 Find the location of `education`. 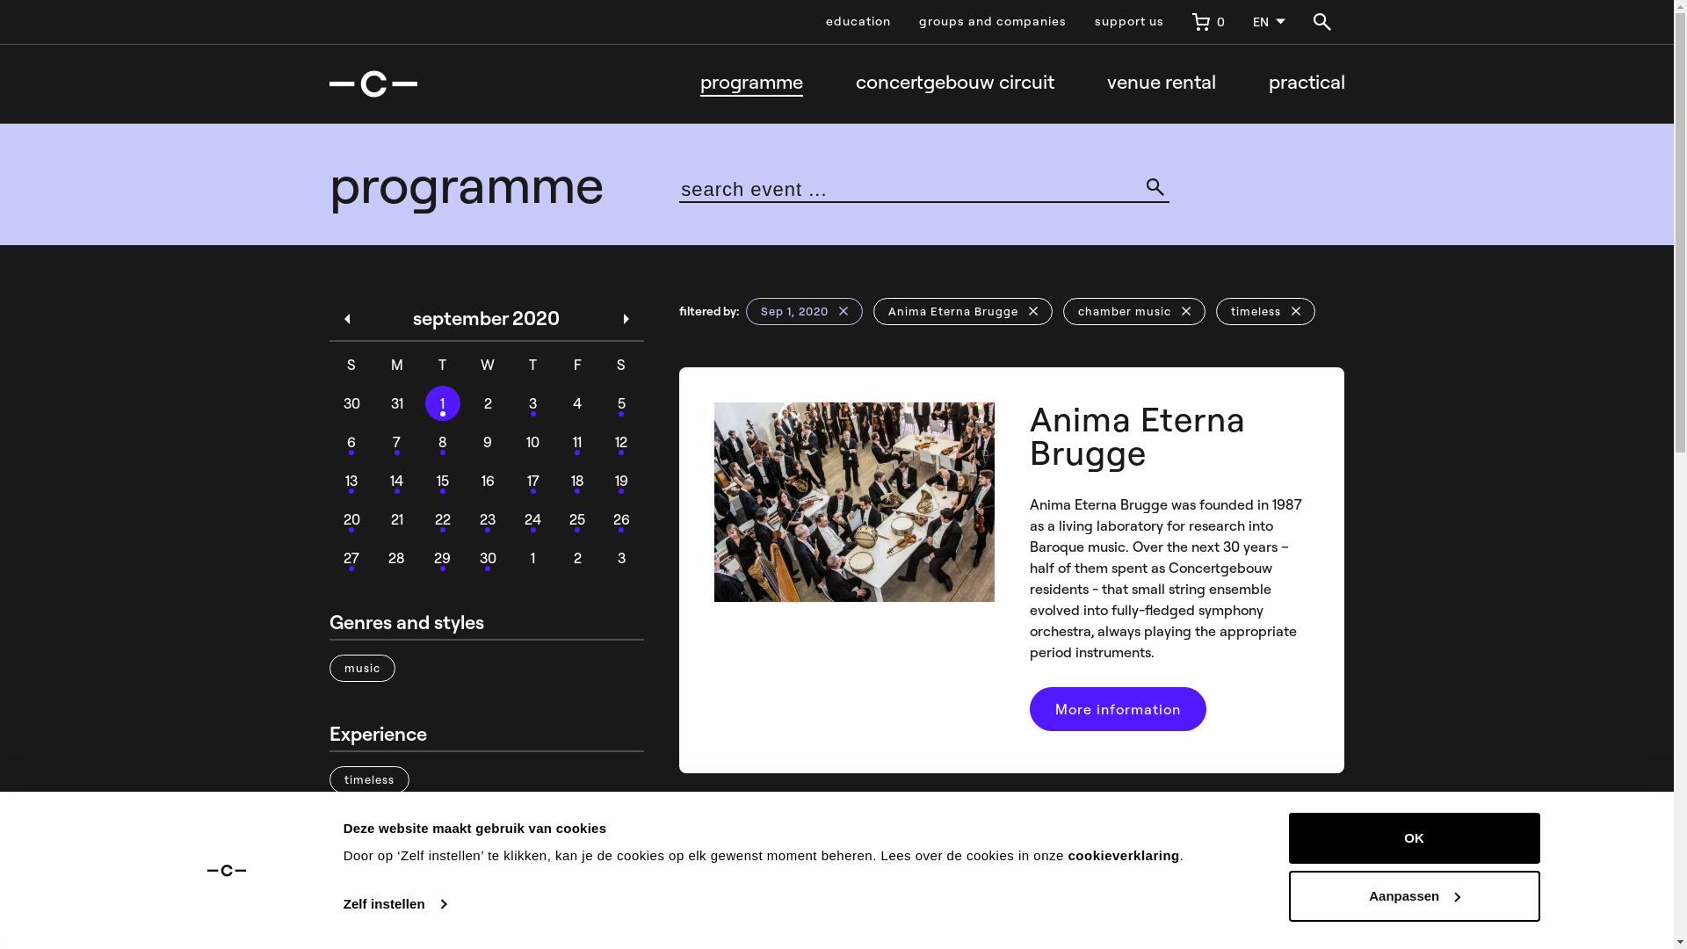

education is located at coordinates (858, 22).